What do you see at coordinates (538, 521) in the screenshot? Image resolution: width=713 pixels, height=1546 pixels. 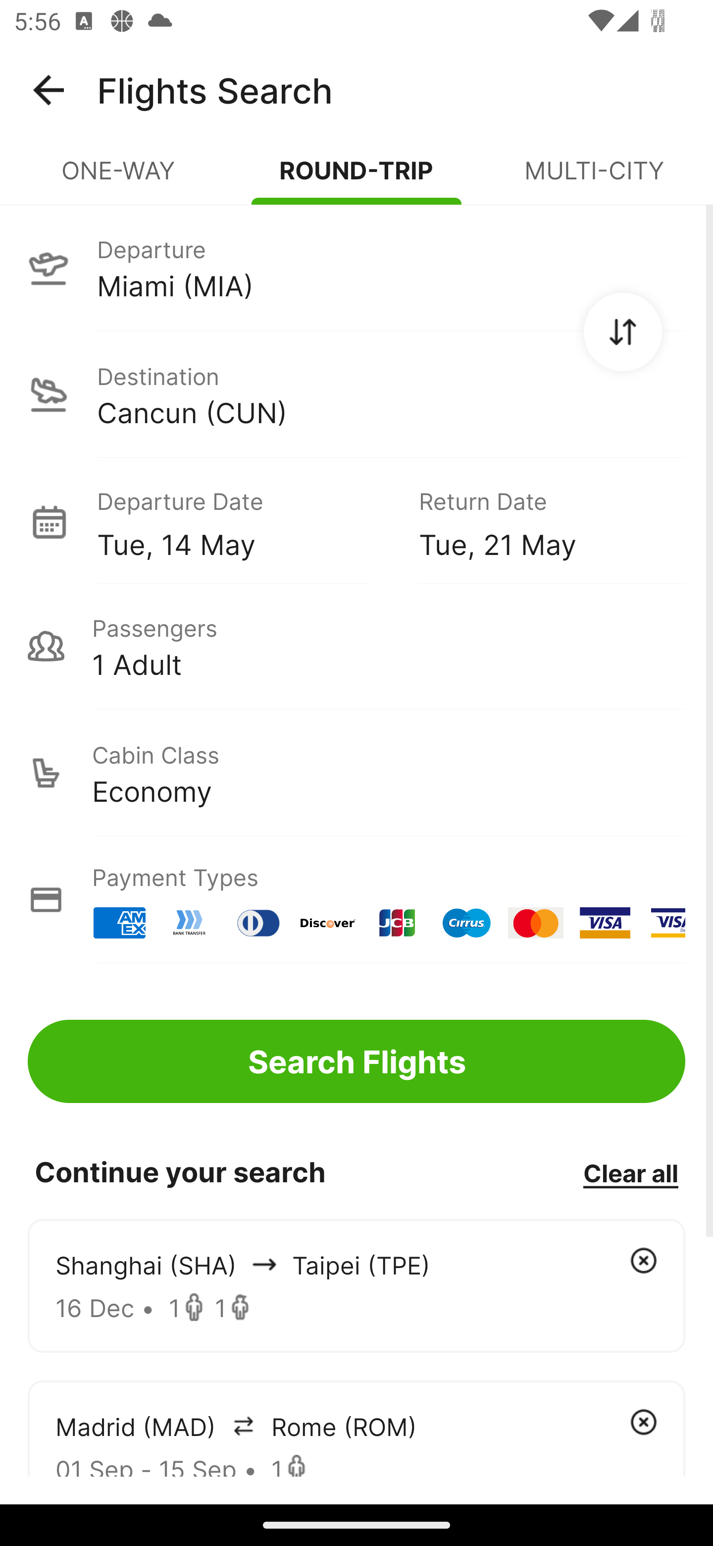 I see `Return Date Tue, 21 May` at bounding box center [538, 521].